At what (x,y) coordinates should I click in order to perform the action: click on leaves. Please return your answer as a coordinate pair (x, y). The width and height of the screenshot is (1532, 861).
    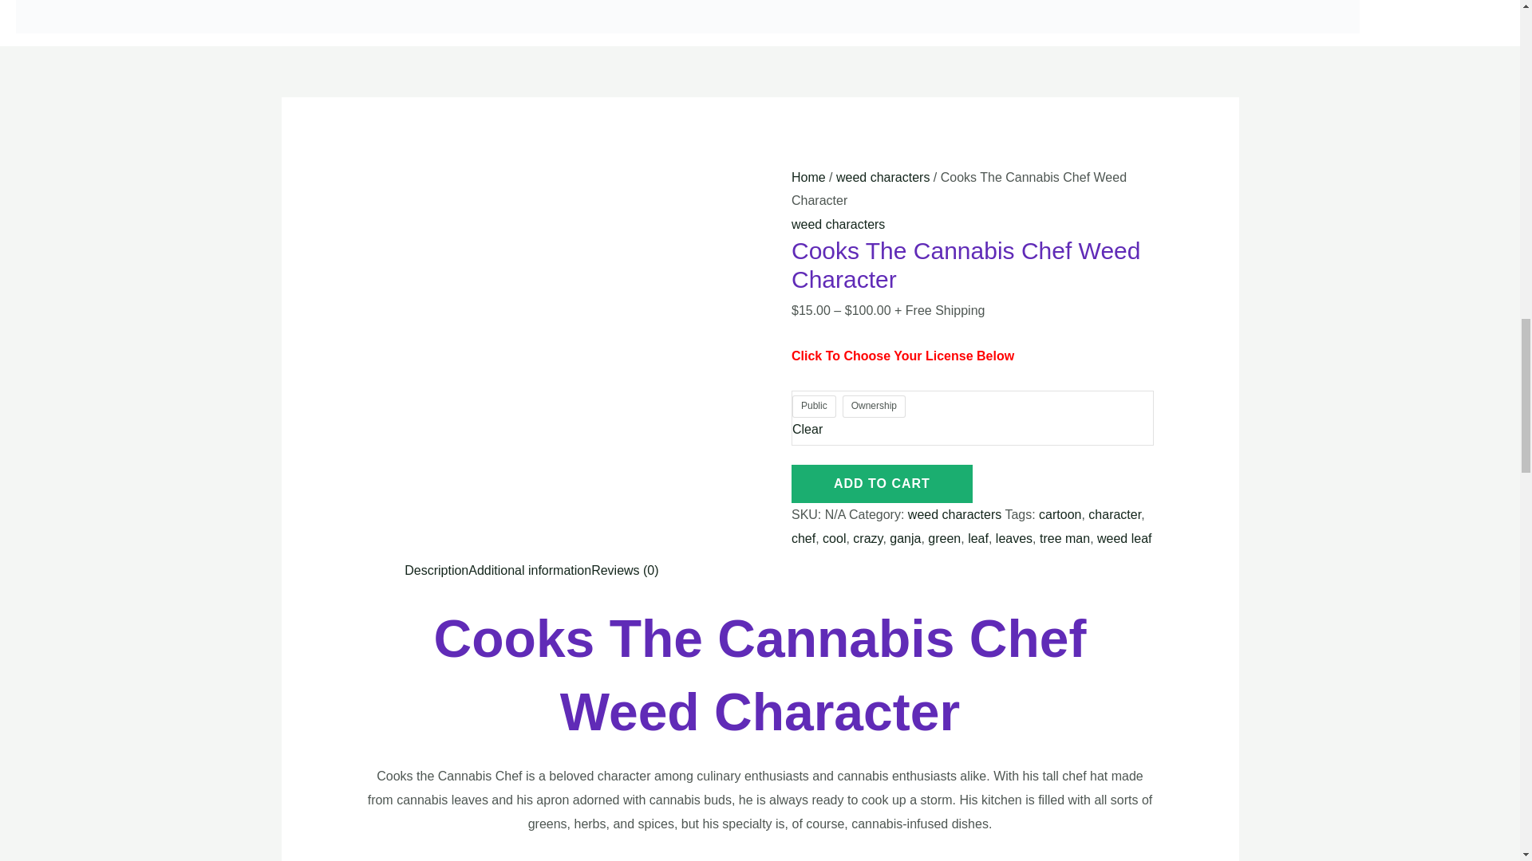
    Looking at the image, I should click on (1014, 538).